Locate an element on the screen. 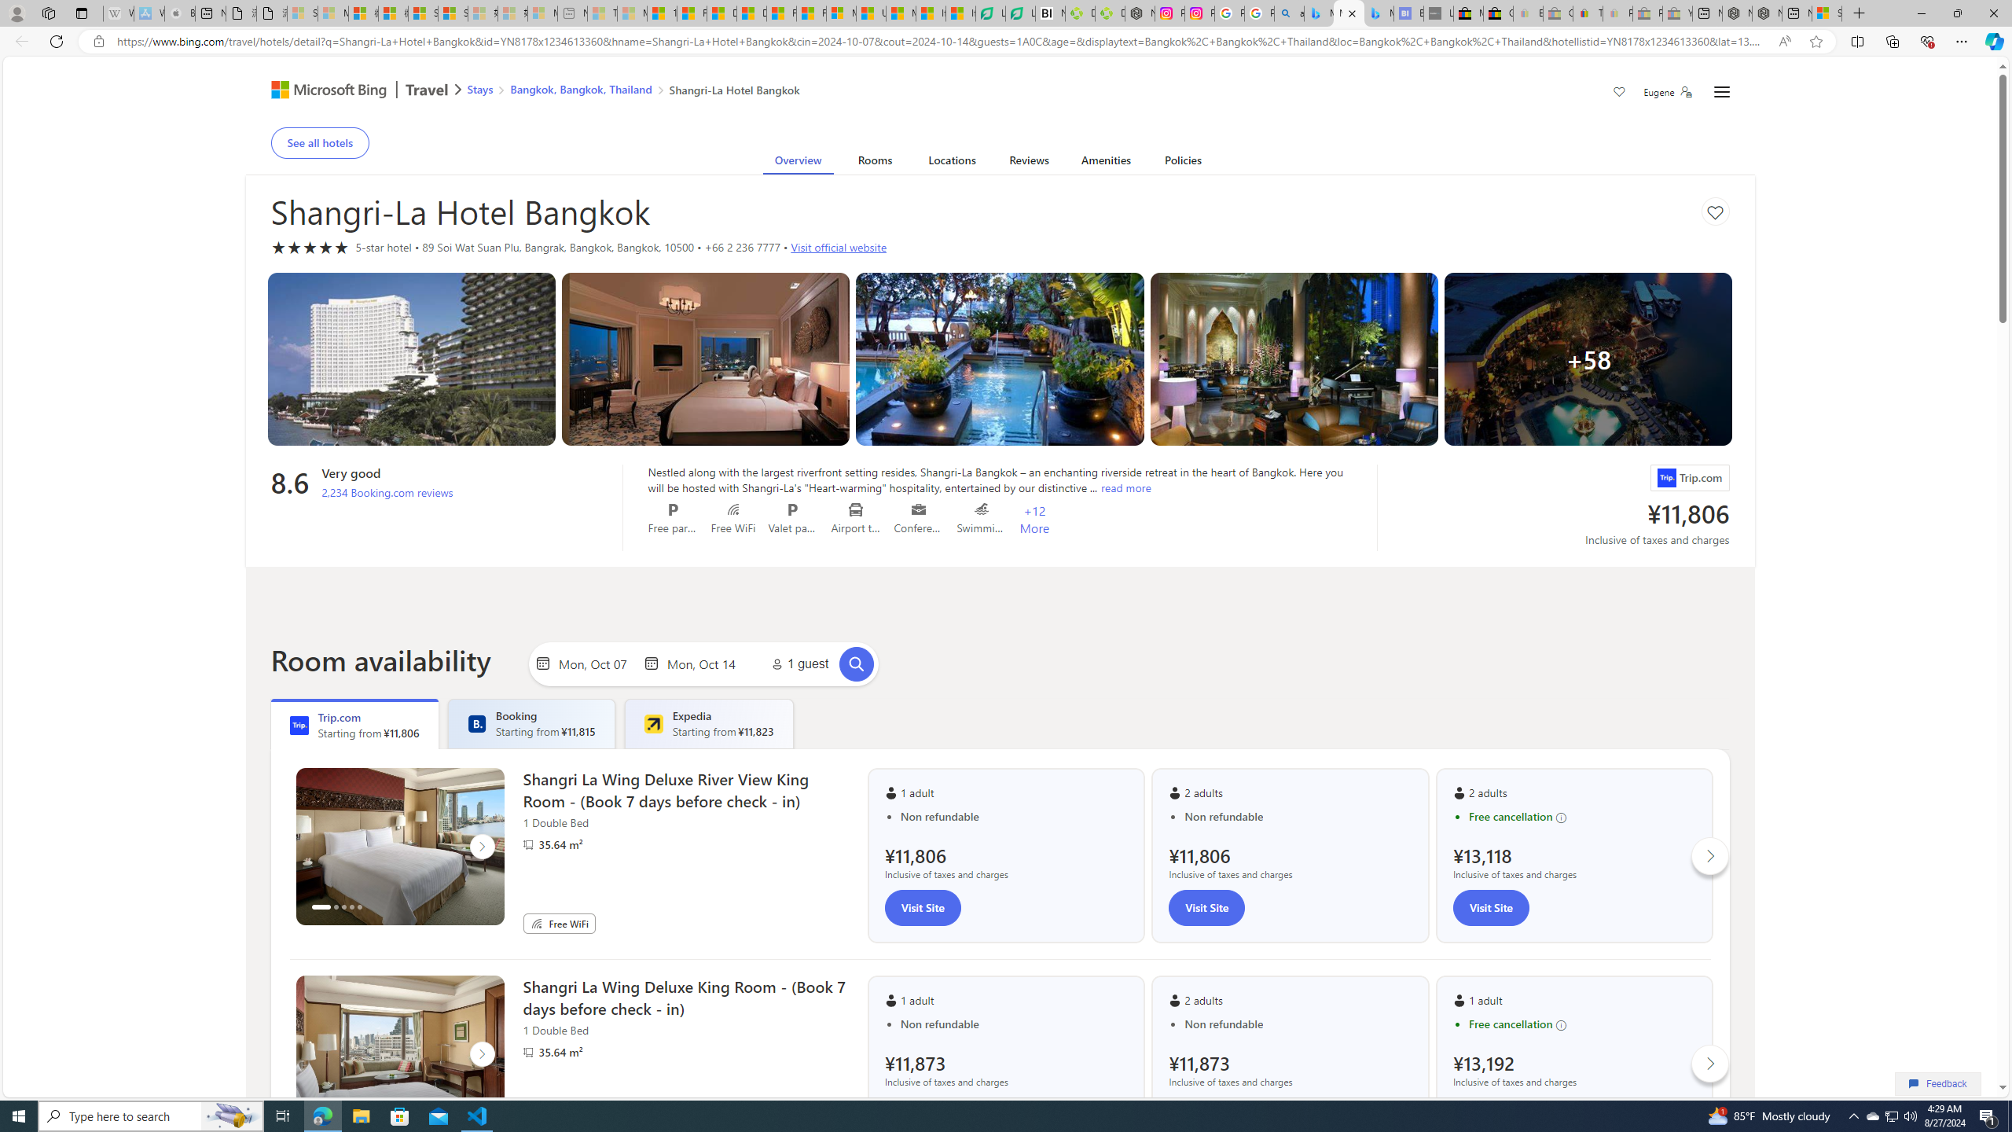 This screenshot has height=1132, width=2012. Class: trvl-hub-header is located at coordinates (1000, 91).